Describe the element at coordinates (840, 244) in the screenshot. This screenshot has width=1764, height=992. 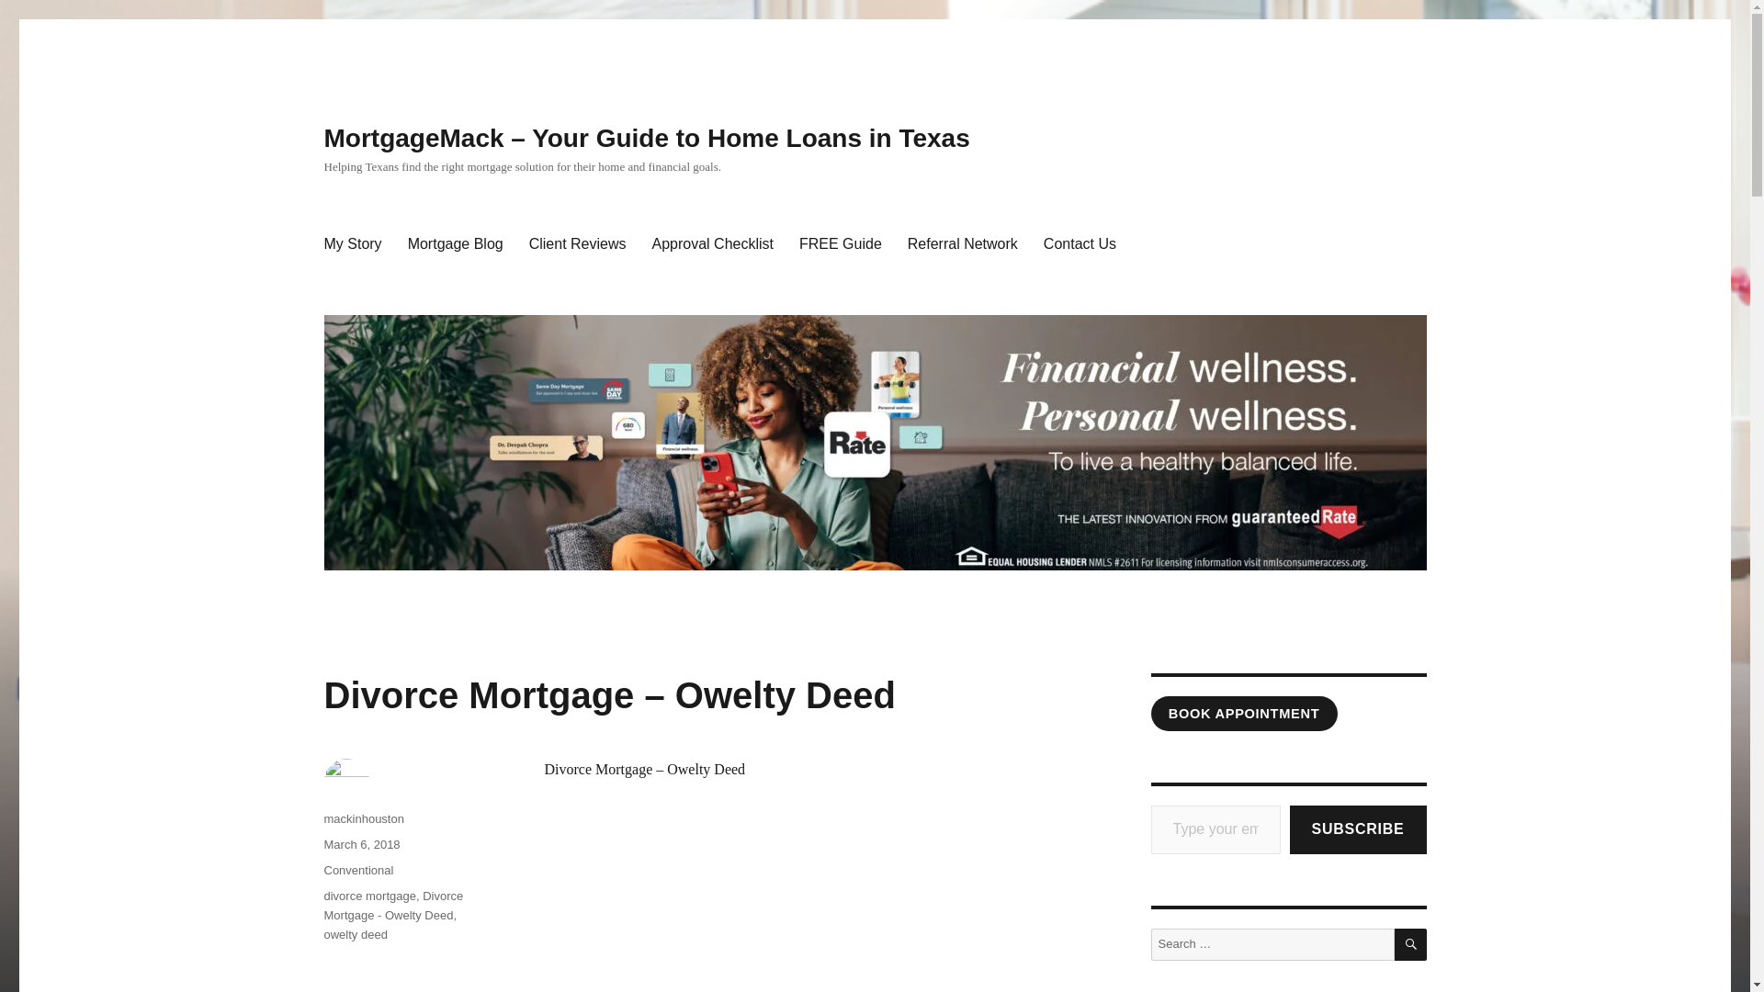
I see `FREE Guide` at that location.